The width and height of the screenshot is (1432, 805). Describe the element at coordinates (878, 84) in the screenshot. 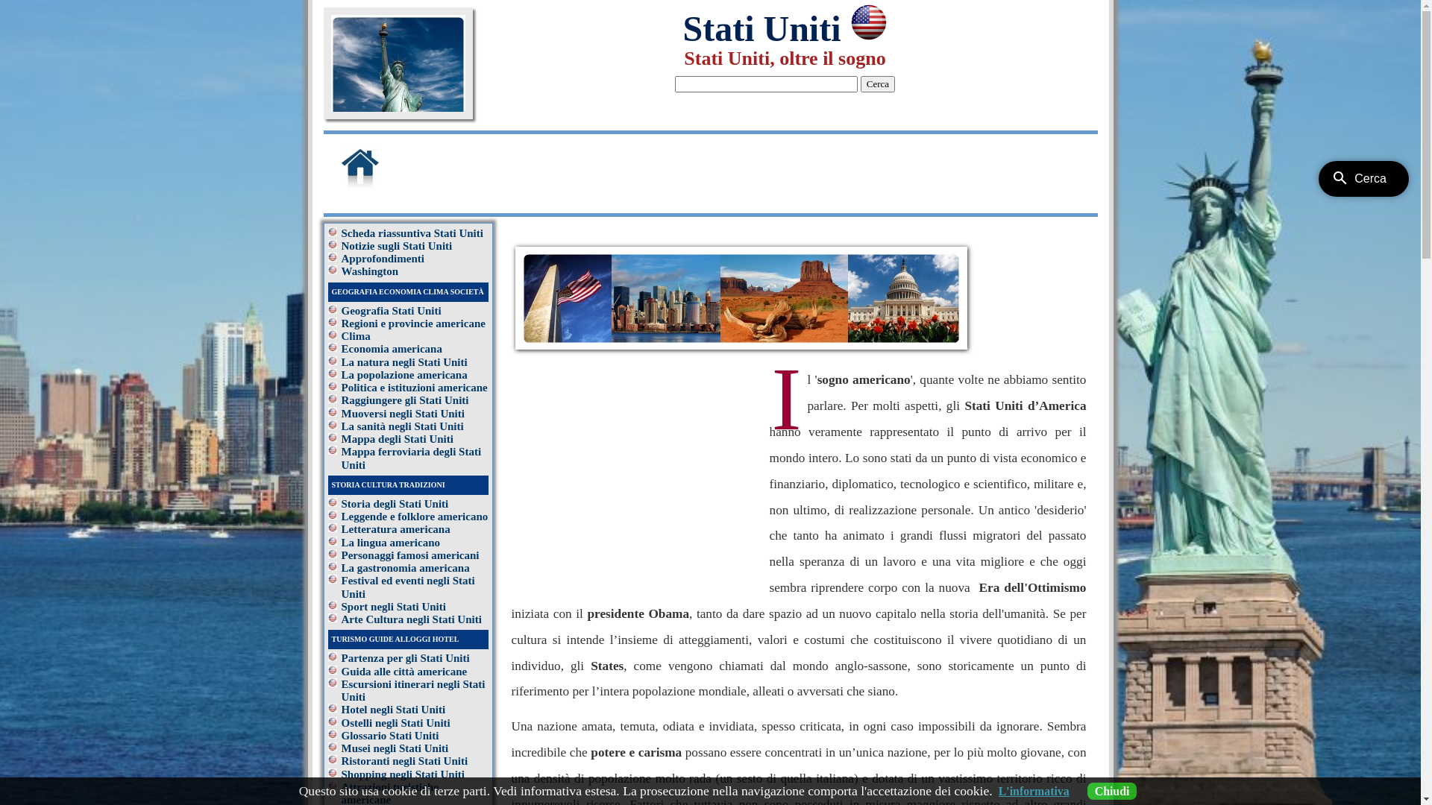

I see `Cerca` at that location.